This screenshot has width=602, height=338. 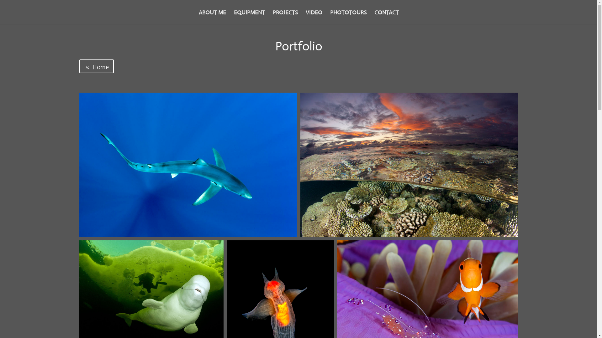 What do you see at coordinates (188, 165) in the screenshot?
I see `Open image in lightbox` at bounding box center [188, 165].